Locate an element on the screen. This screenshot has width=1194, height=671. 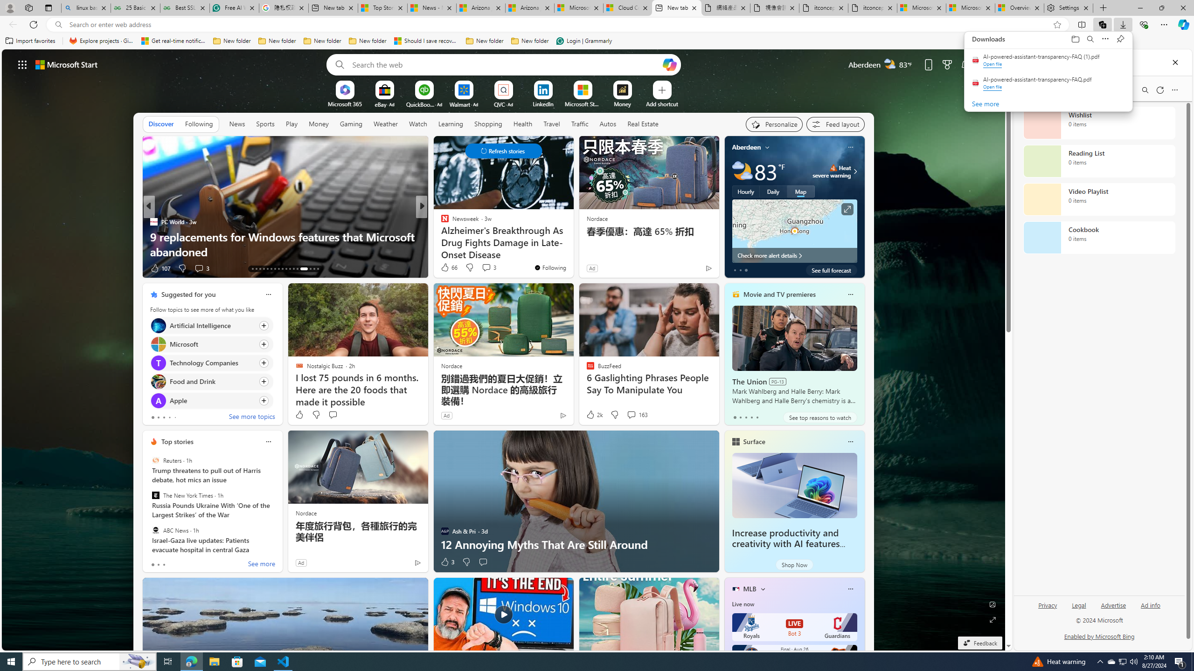
Real Estate is located at coordinates (643, 124).